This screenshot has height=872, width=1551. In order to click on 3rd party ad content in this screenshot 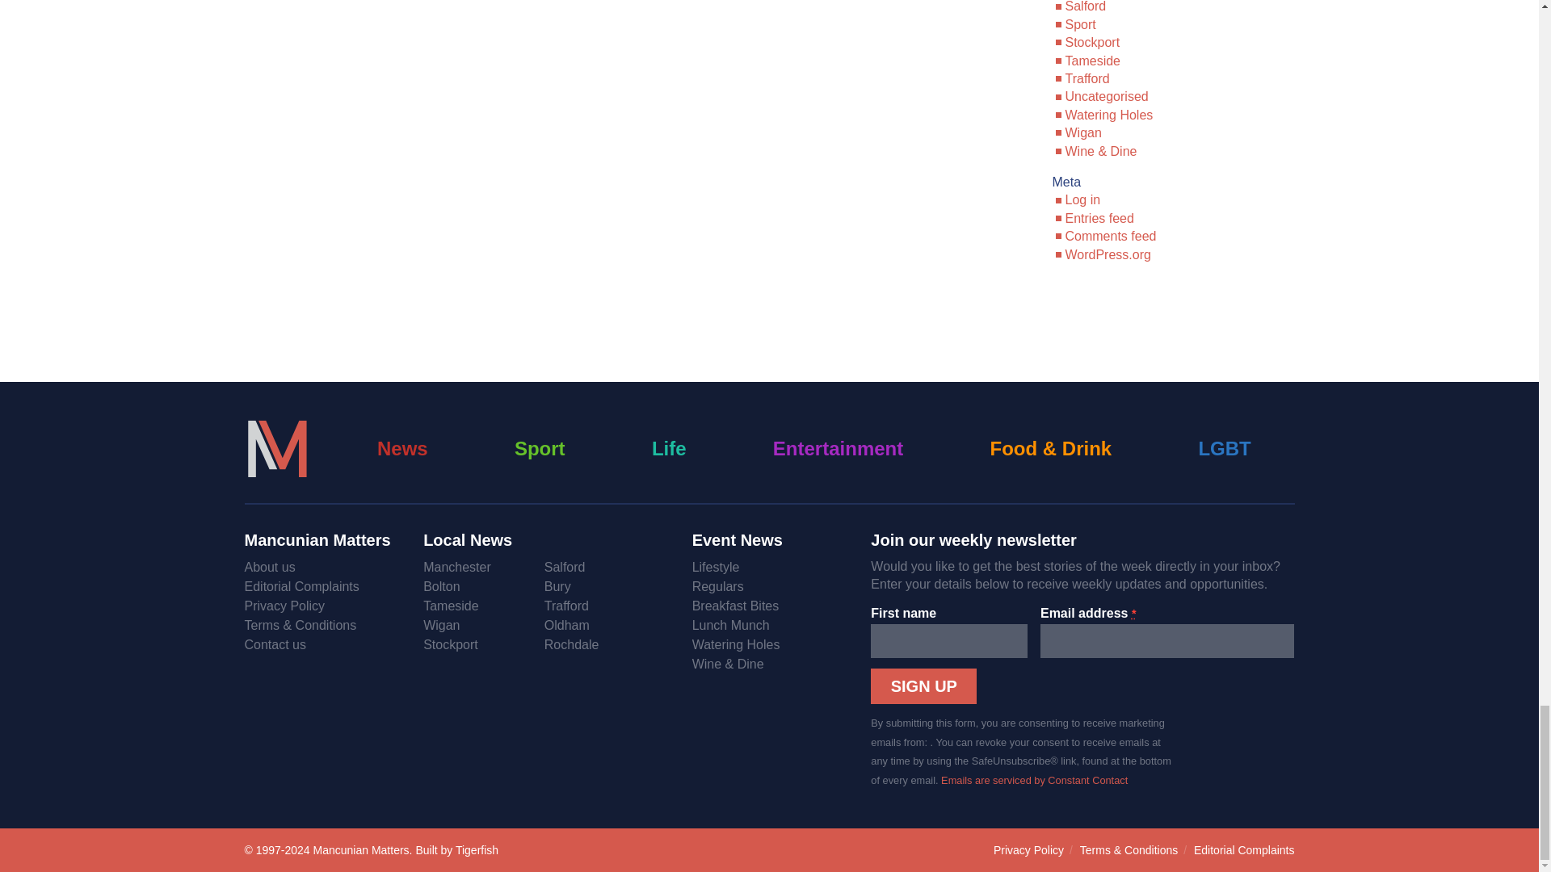, I will do `click(768, 326)`.